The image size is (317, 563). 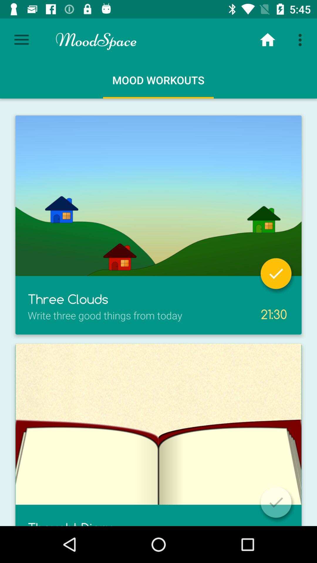 What do you see at coordinates (276, 273) in the screenshot?
I see `specific part is finished` at bounding box center [276, 273].